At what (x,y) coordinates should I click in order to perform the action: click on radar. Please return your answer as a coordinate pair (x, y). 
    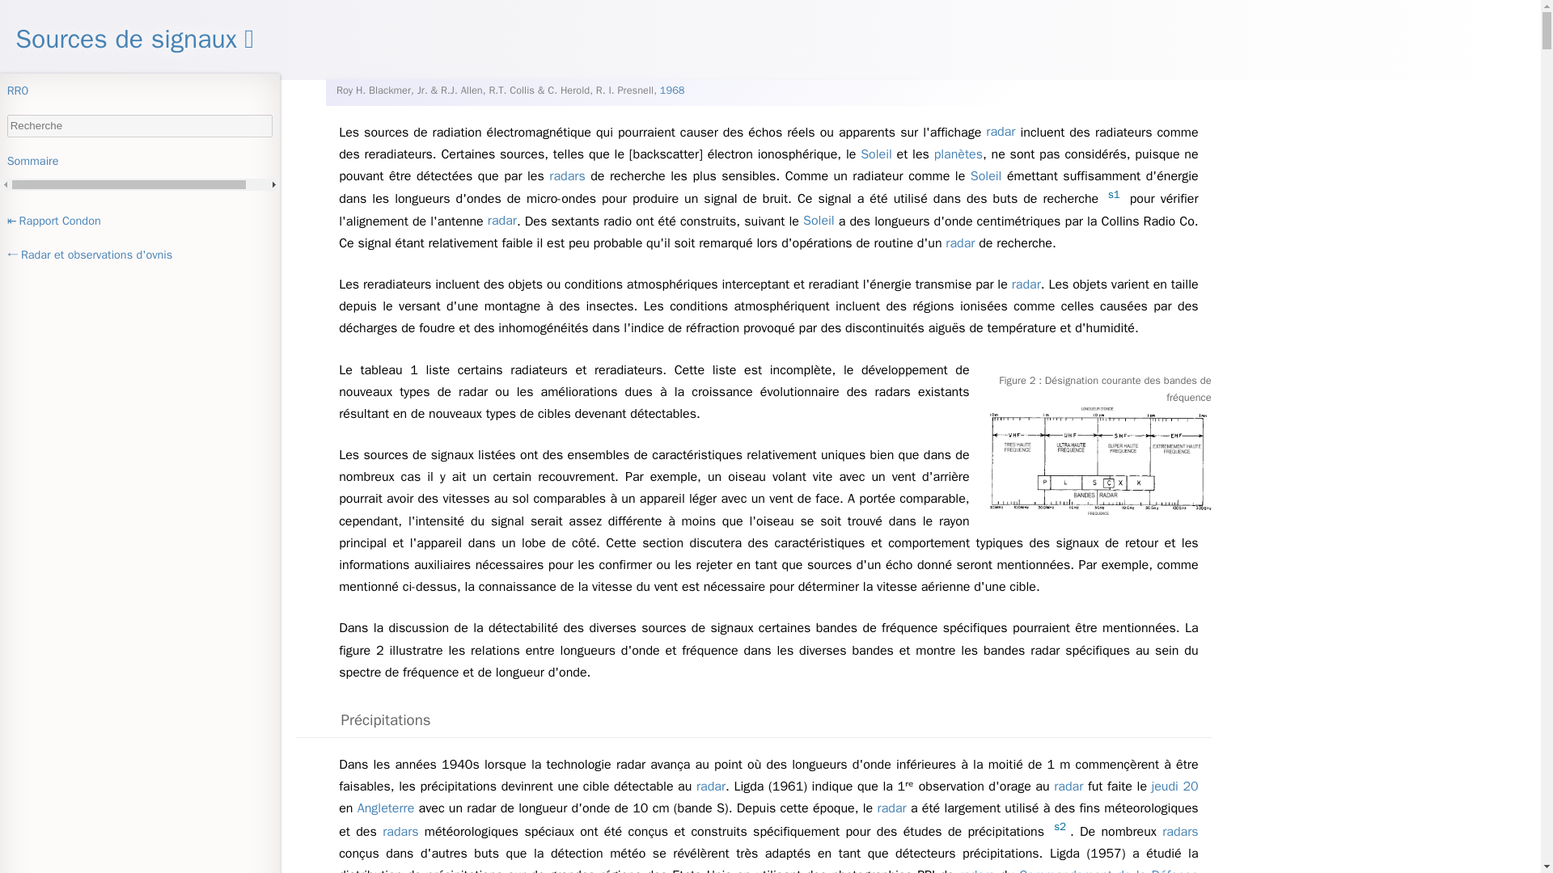
    Looking at the image, I should click on (1068, 787).